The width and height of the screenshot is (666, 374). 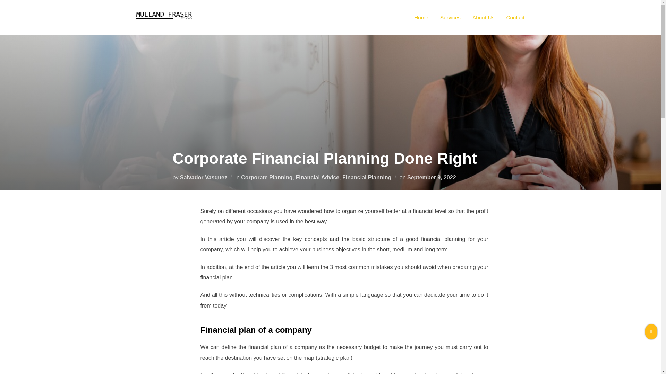 I want to click on Home, so click(x=421, y=17).